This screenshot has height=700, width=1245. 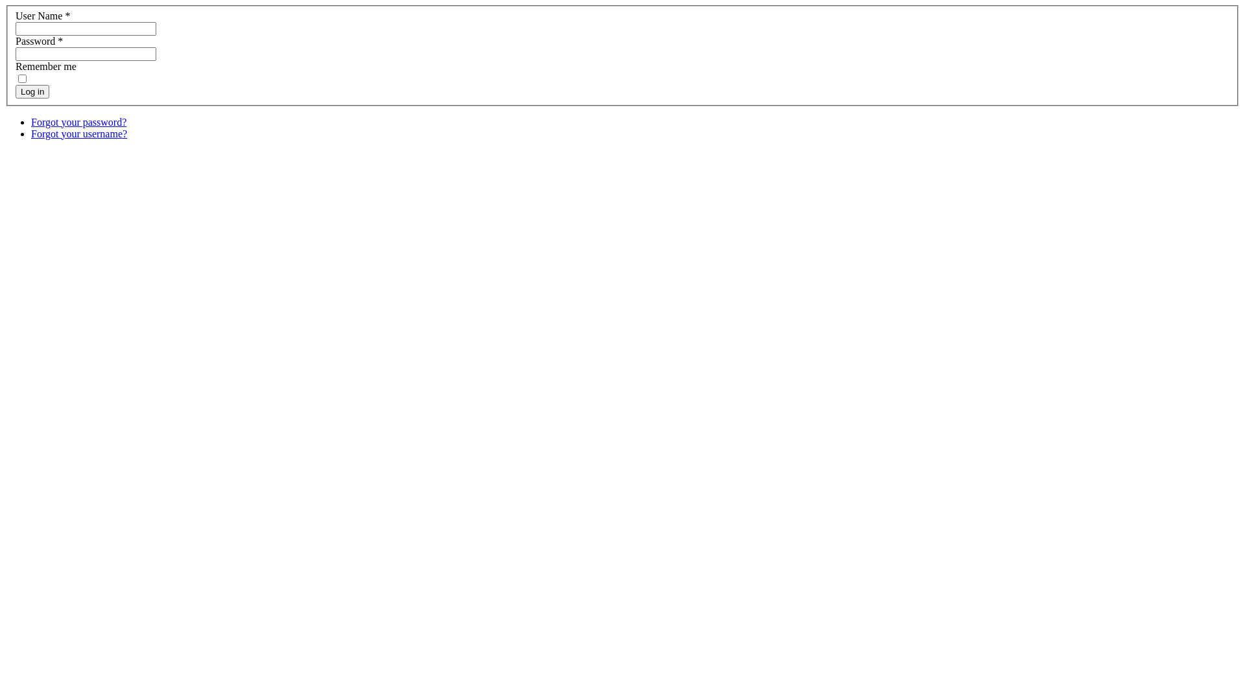 What do you see at coordinates (79, 134) in the screenshot?
I see `Forgot your username?` at bounding box center [79, 134].